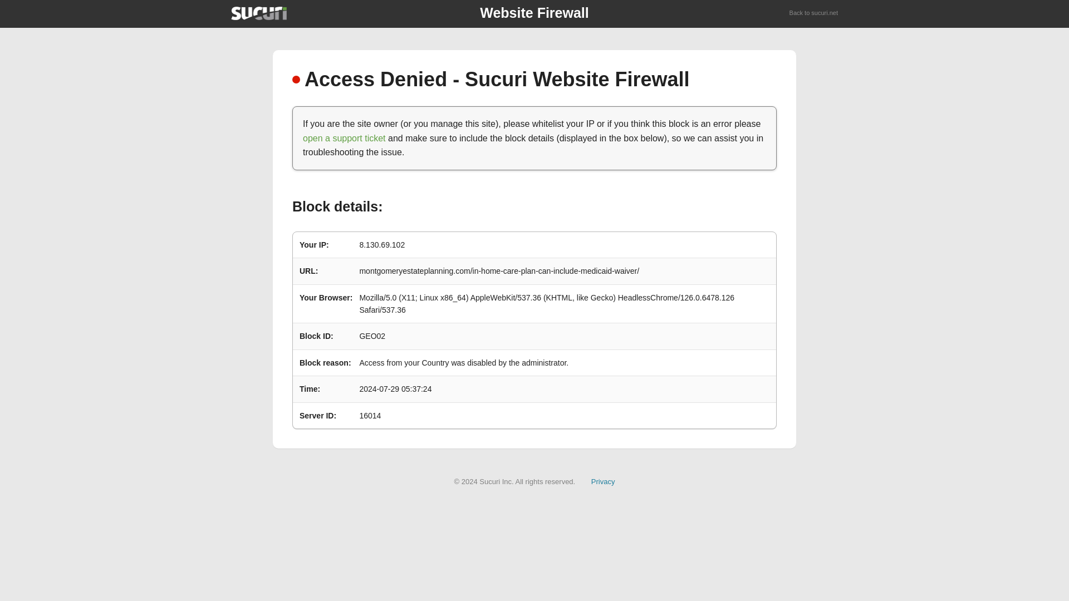  I want to click on Back to sucuri.net, so click(814, 13).